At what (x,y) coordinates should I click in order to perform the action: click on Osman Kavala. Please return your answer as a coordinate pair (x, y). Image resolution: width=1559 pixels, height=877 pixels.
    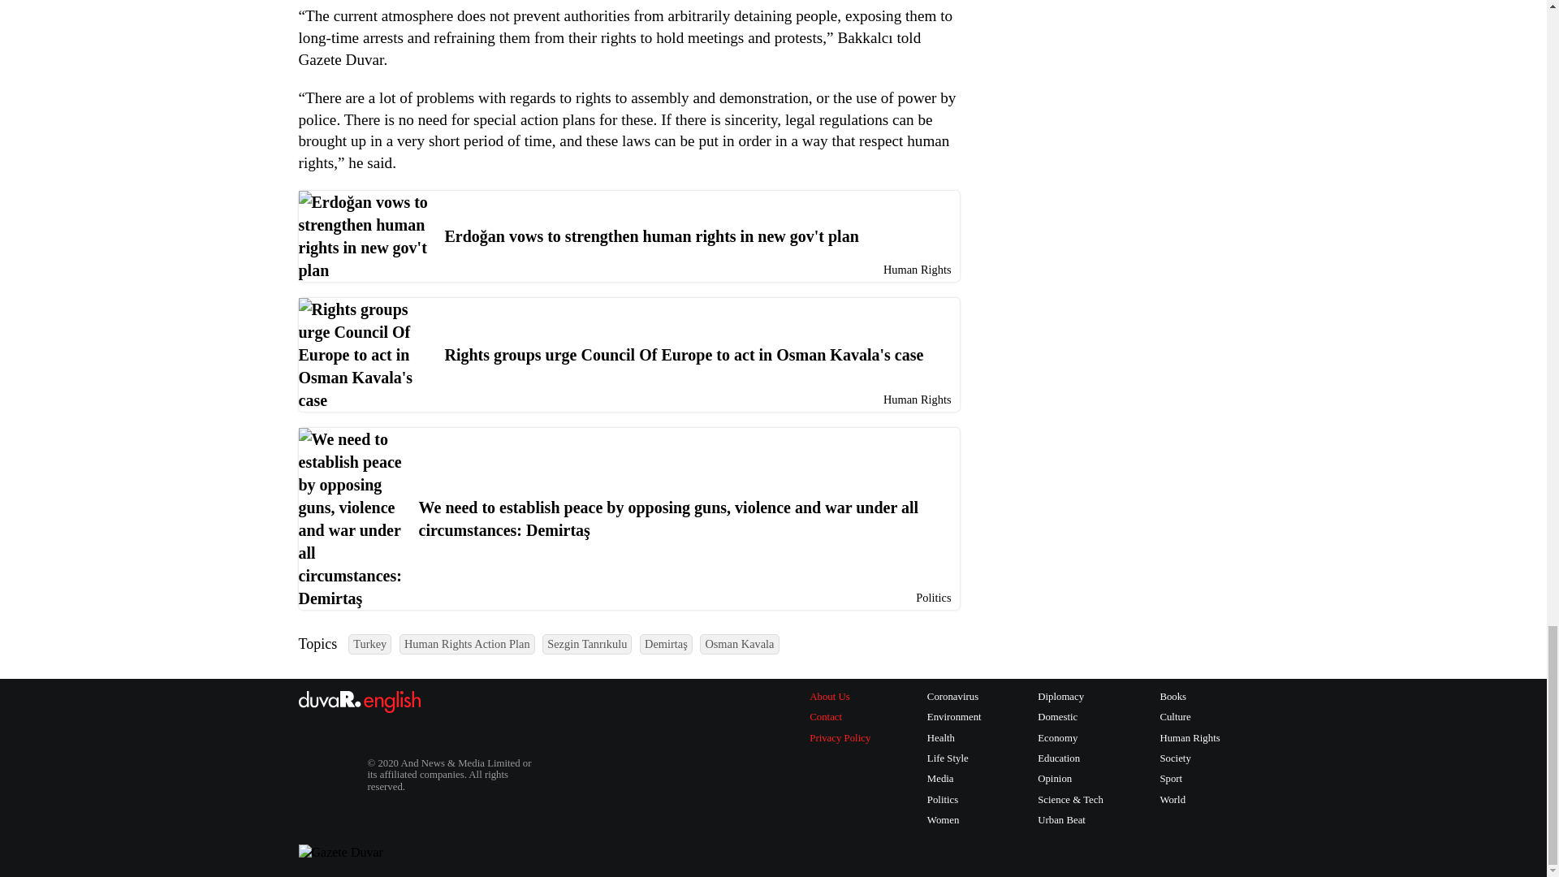
    Looking at the image, I should click on (739, 643).